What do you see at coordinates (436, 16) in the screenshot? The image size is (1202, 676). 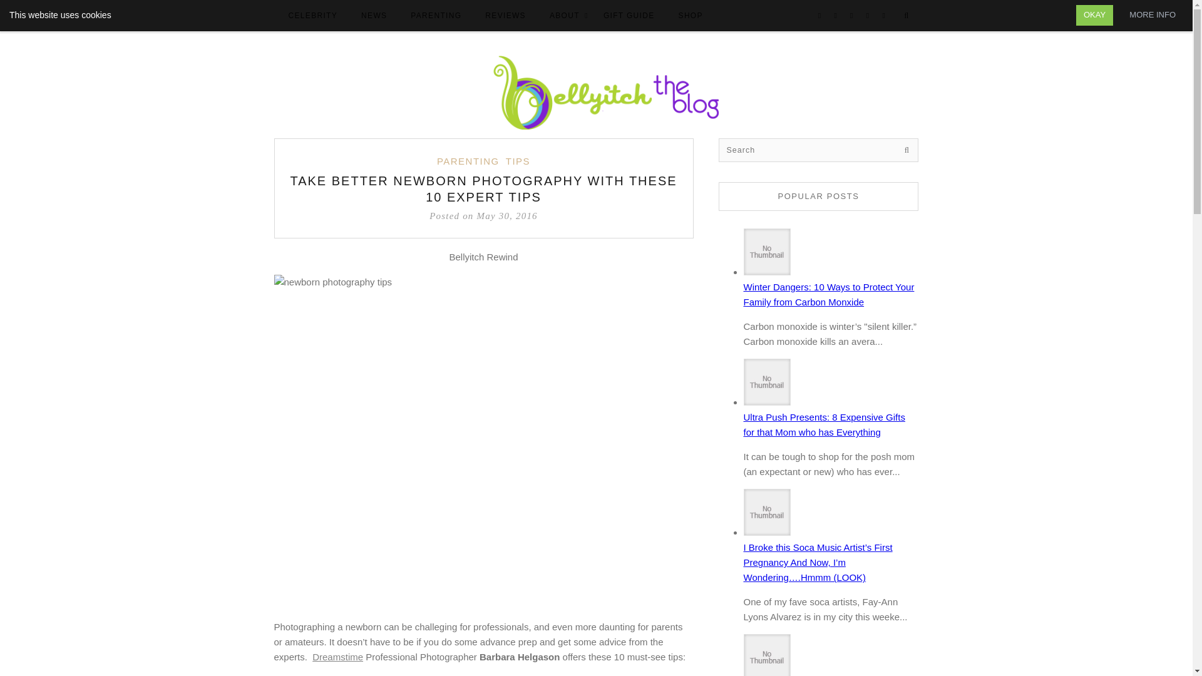 I see `PARENTING` at bounding box center [436, 16].